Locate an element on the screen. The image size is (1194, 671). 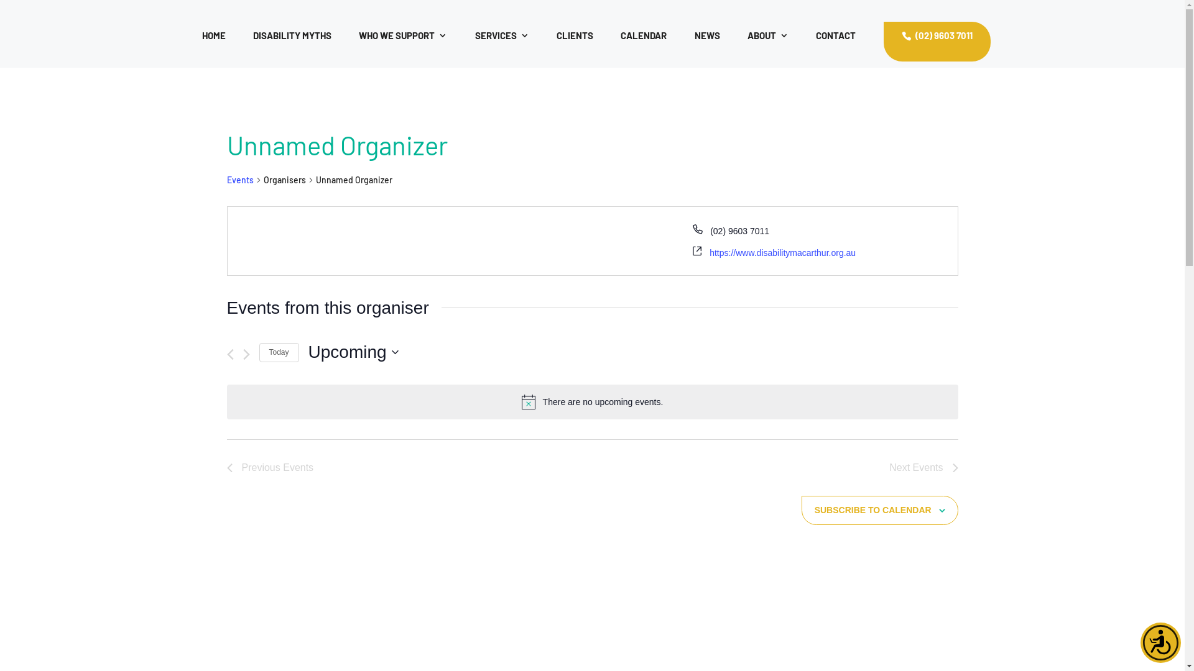
Upcoming is located at coordinates (353, 352).